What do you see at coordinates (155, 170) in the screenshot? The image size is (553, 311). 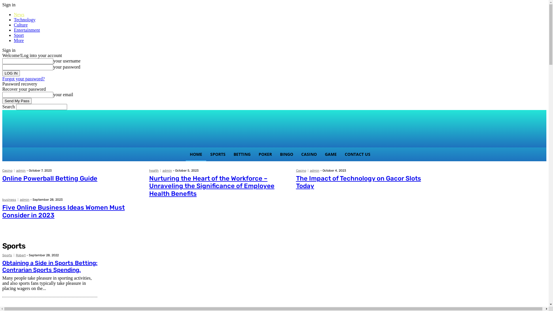 I see `health` at bounding box center [155, 170].